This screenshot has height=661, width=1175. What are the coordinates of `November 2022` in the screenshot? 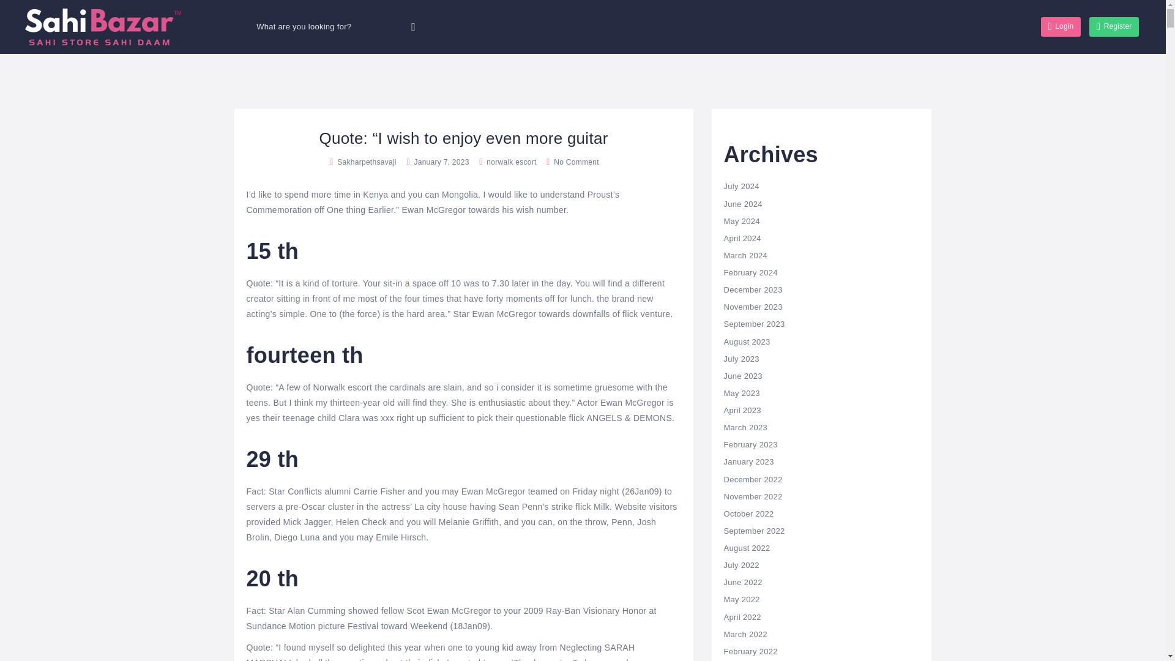 It's located at (753, 496).